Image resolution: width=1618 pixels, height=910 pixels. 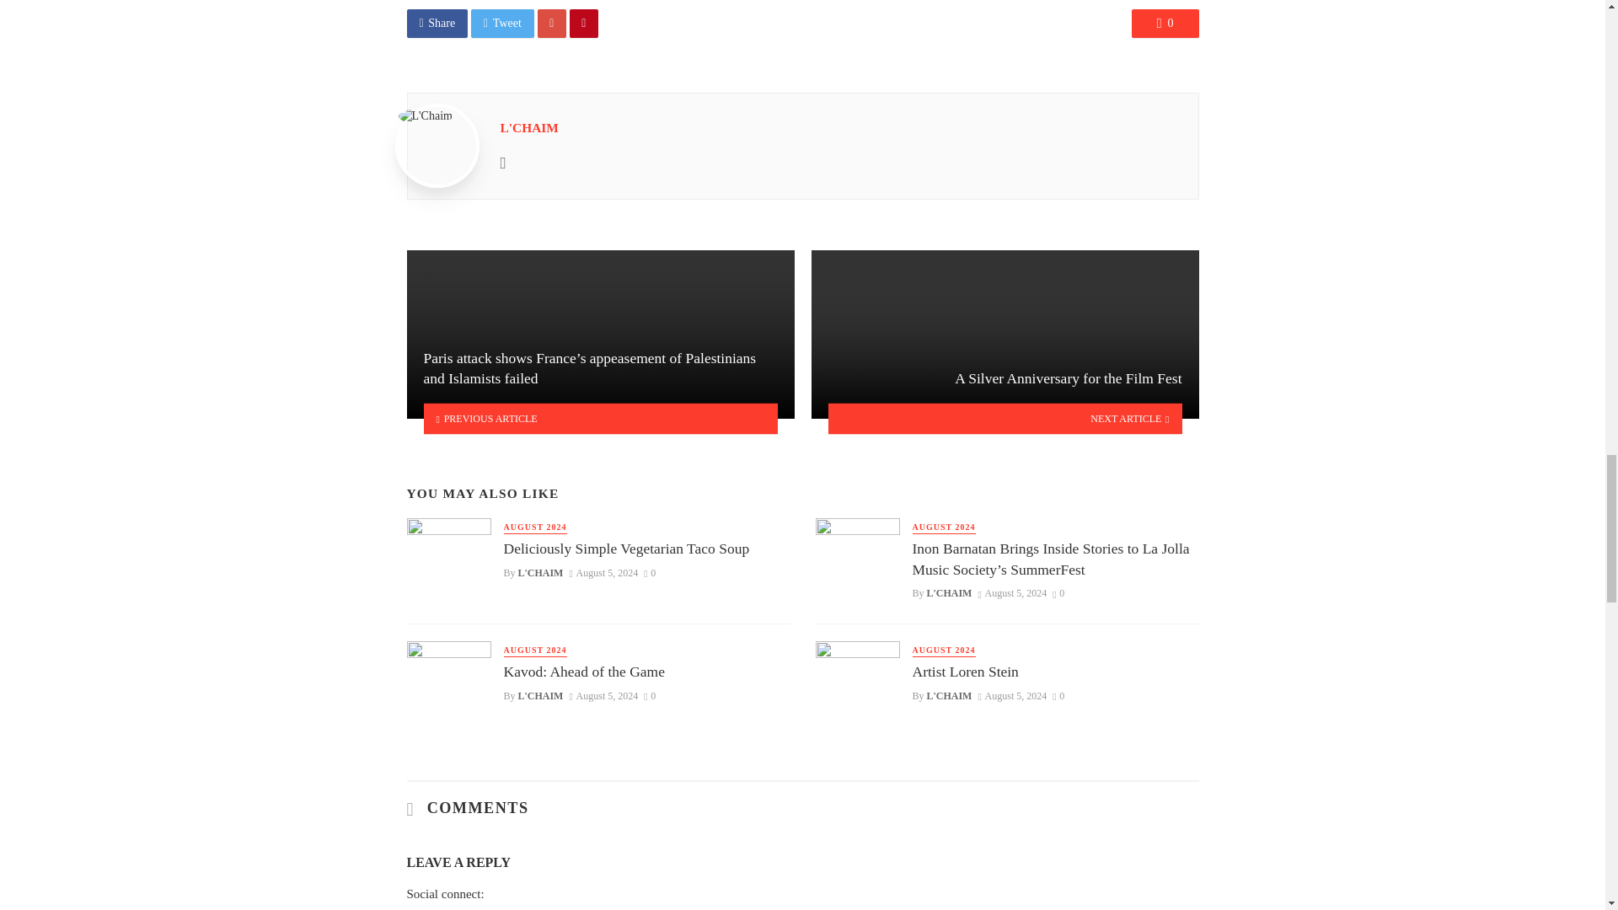 What do you see at coordinates (649, 572) in the screenshot?
I see `0 Comments` at bounding box center [649, 572].